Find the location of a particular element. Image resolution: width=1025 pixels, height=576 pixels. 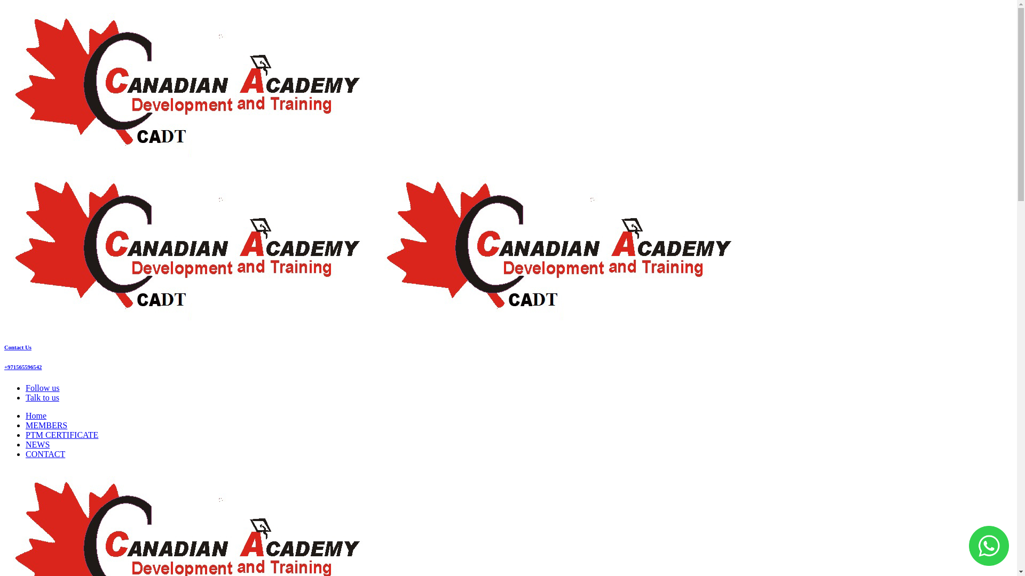

CONTACT is located at coordinates (45, 454).